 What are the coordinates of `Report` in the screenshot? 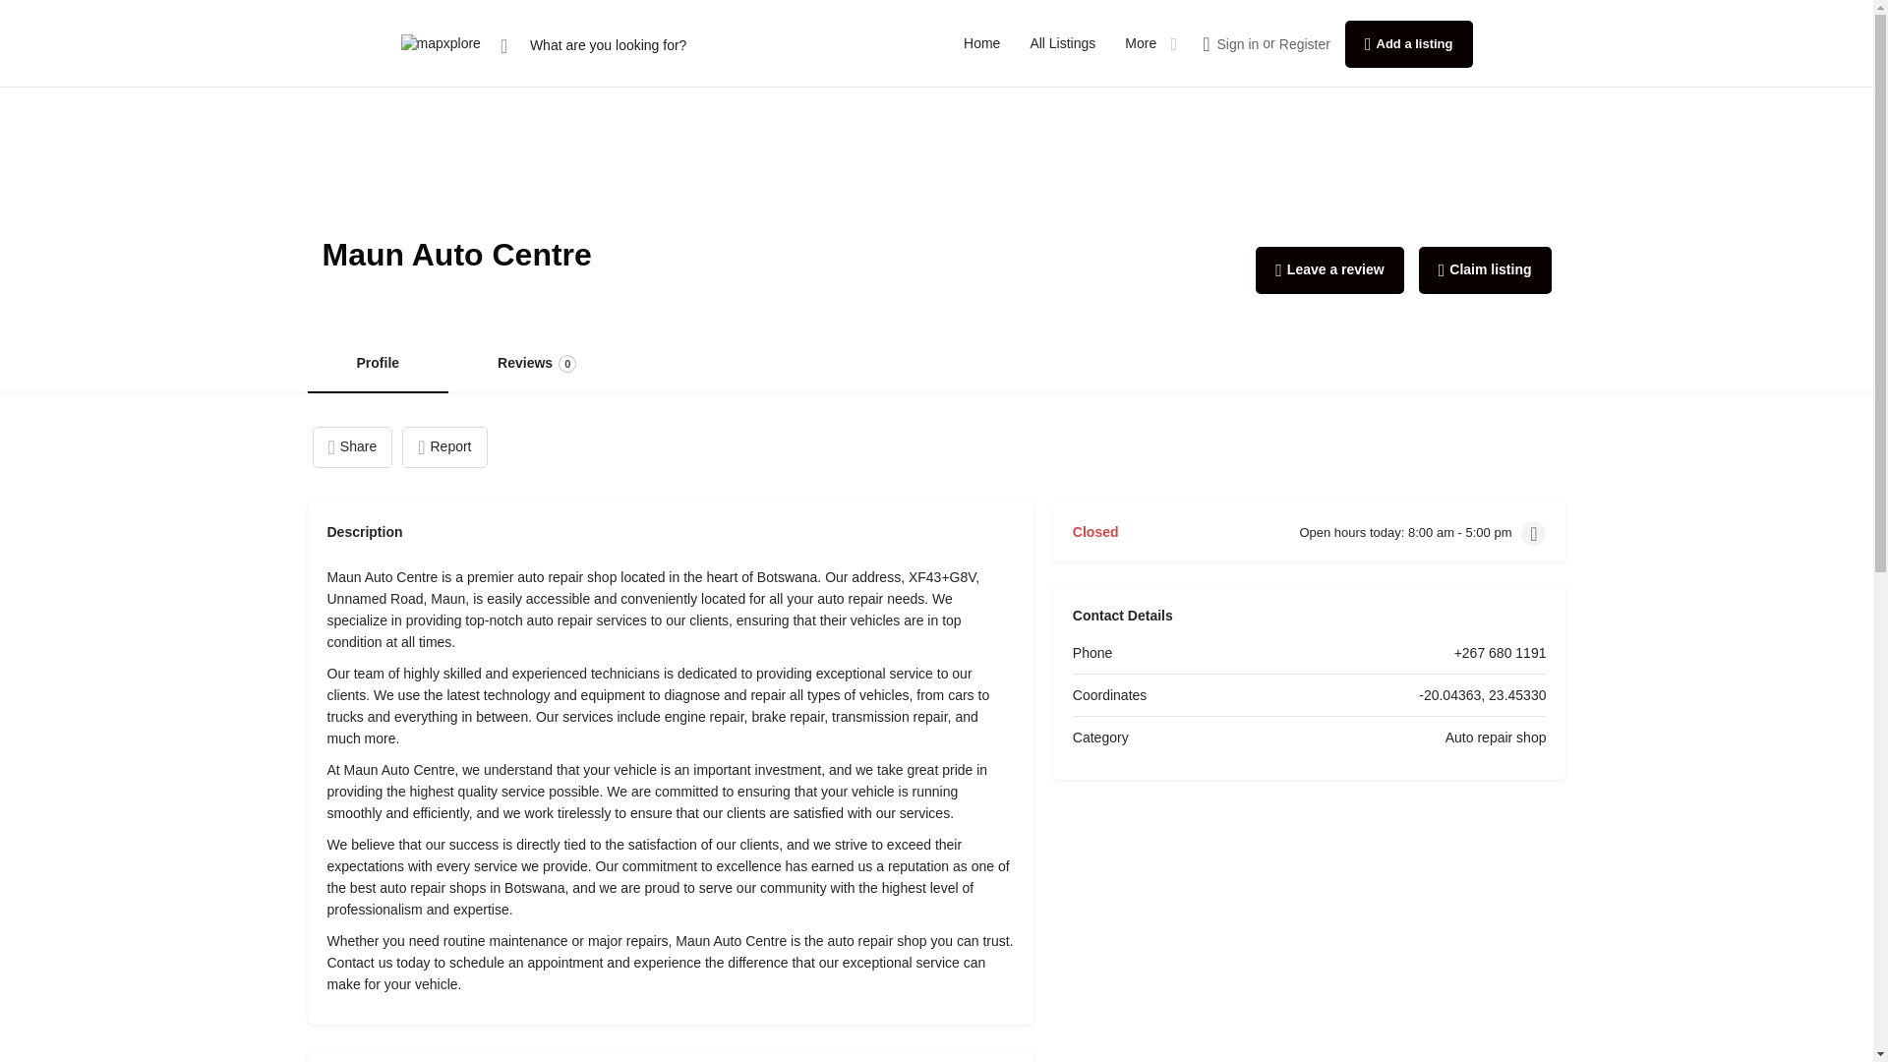 It's located at (352, 447).